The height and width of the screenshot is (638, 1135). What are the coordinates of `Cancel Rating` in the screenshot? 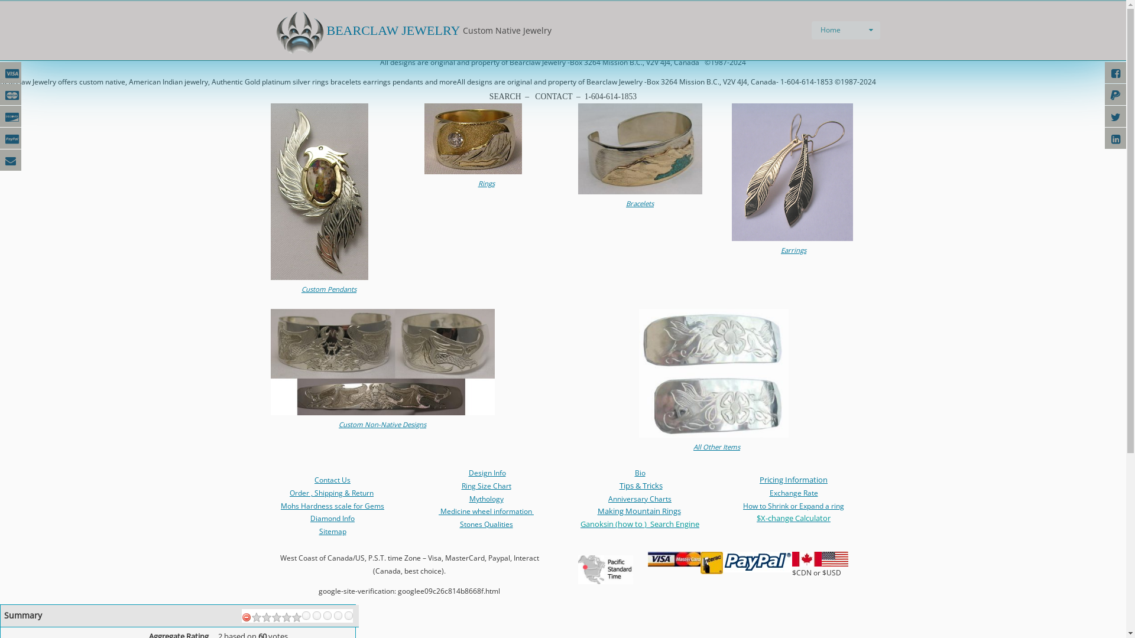 It's located at (247, 618).